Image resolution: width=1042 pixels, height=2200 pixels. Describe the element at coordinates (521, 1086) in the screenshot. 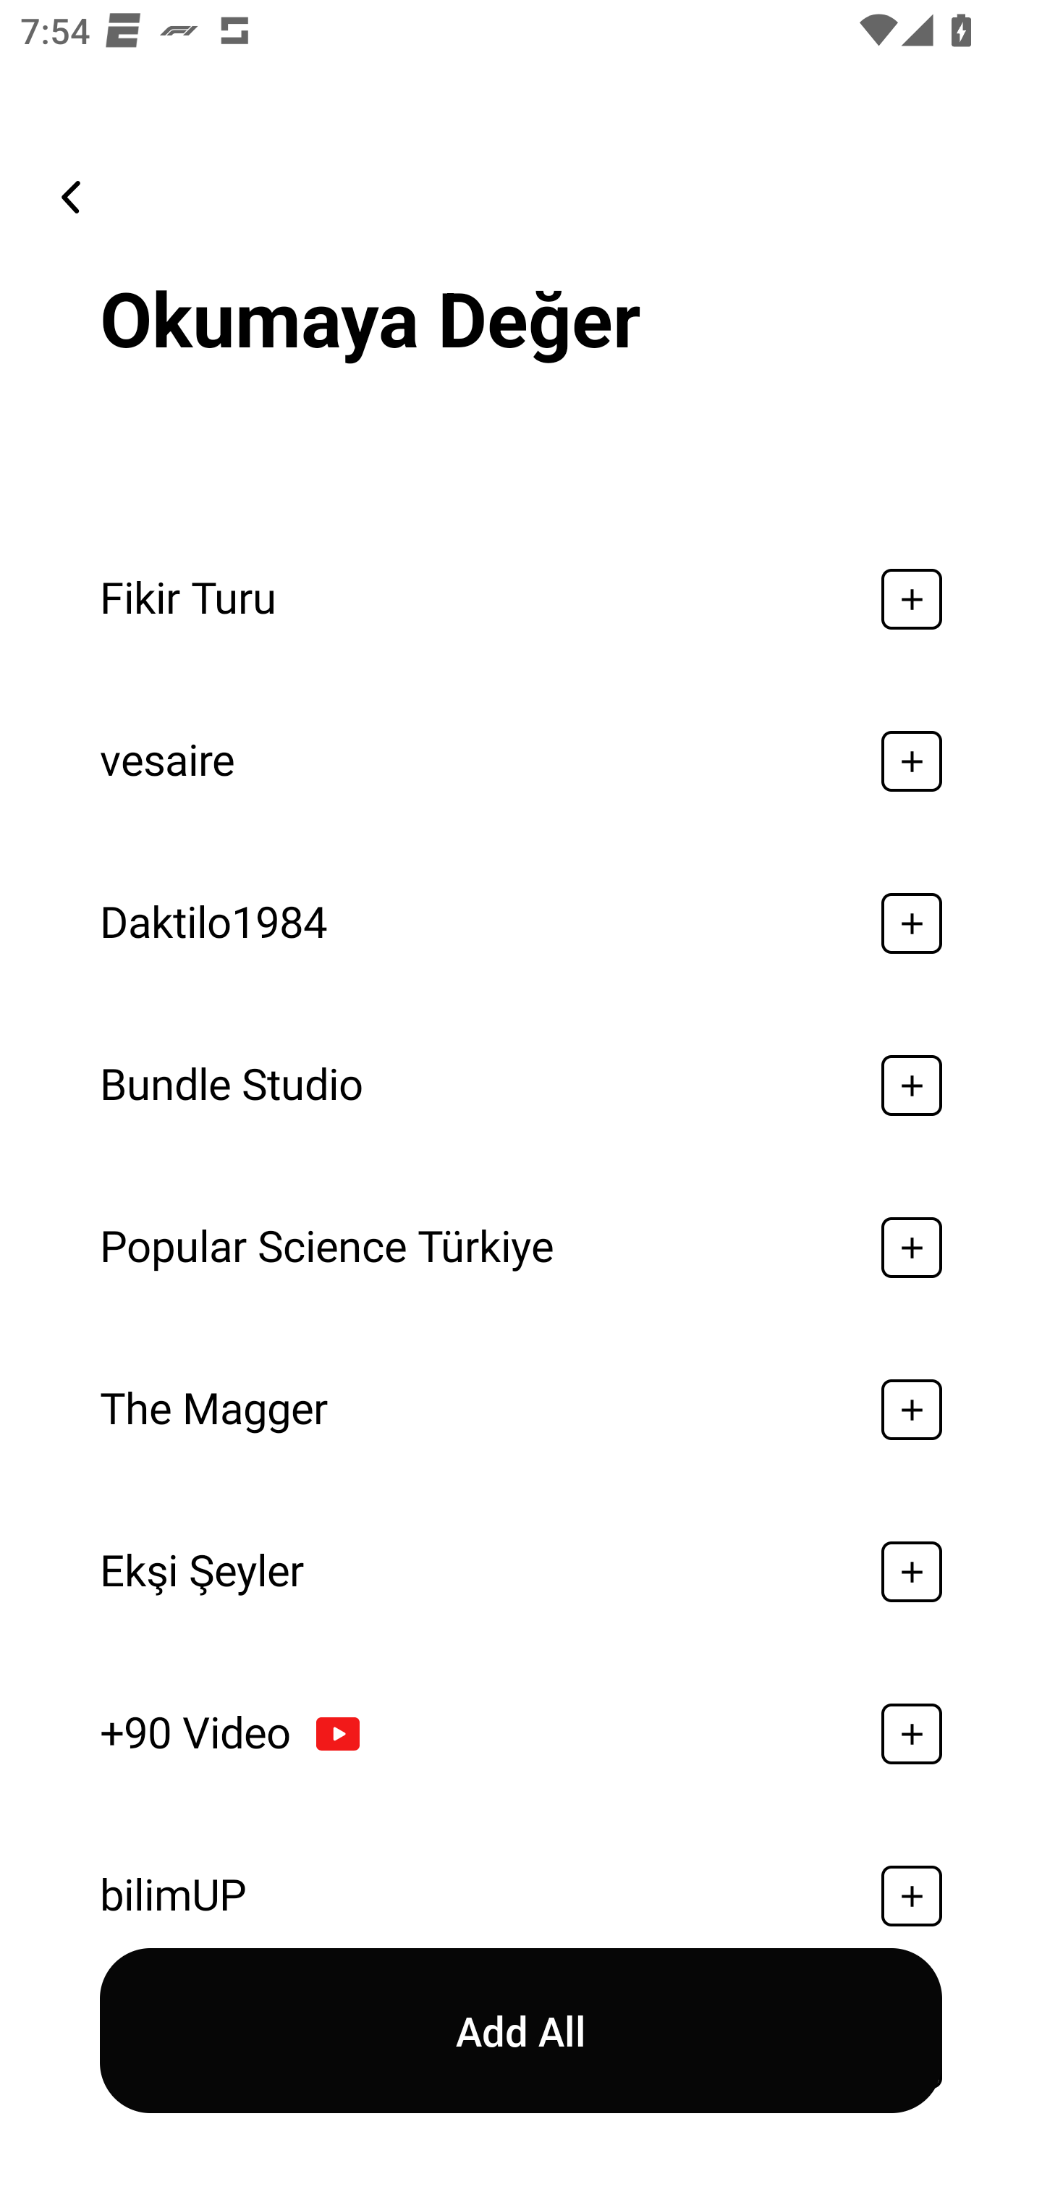

I see `Bundle Studio Add To My Bundle` at that location.